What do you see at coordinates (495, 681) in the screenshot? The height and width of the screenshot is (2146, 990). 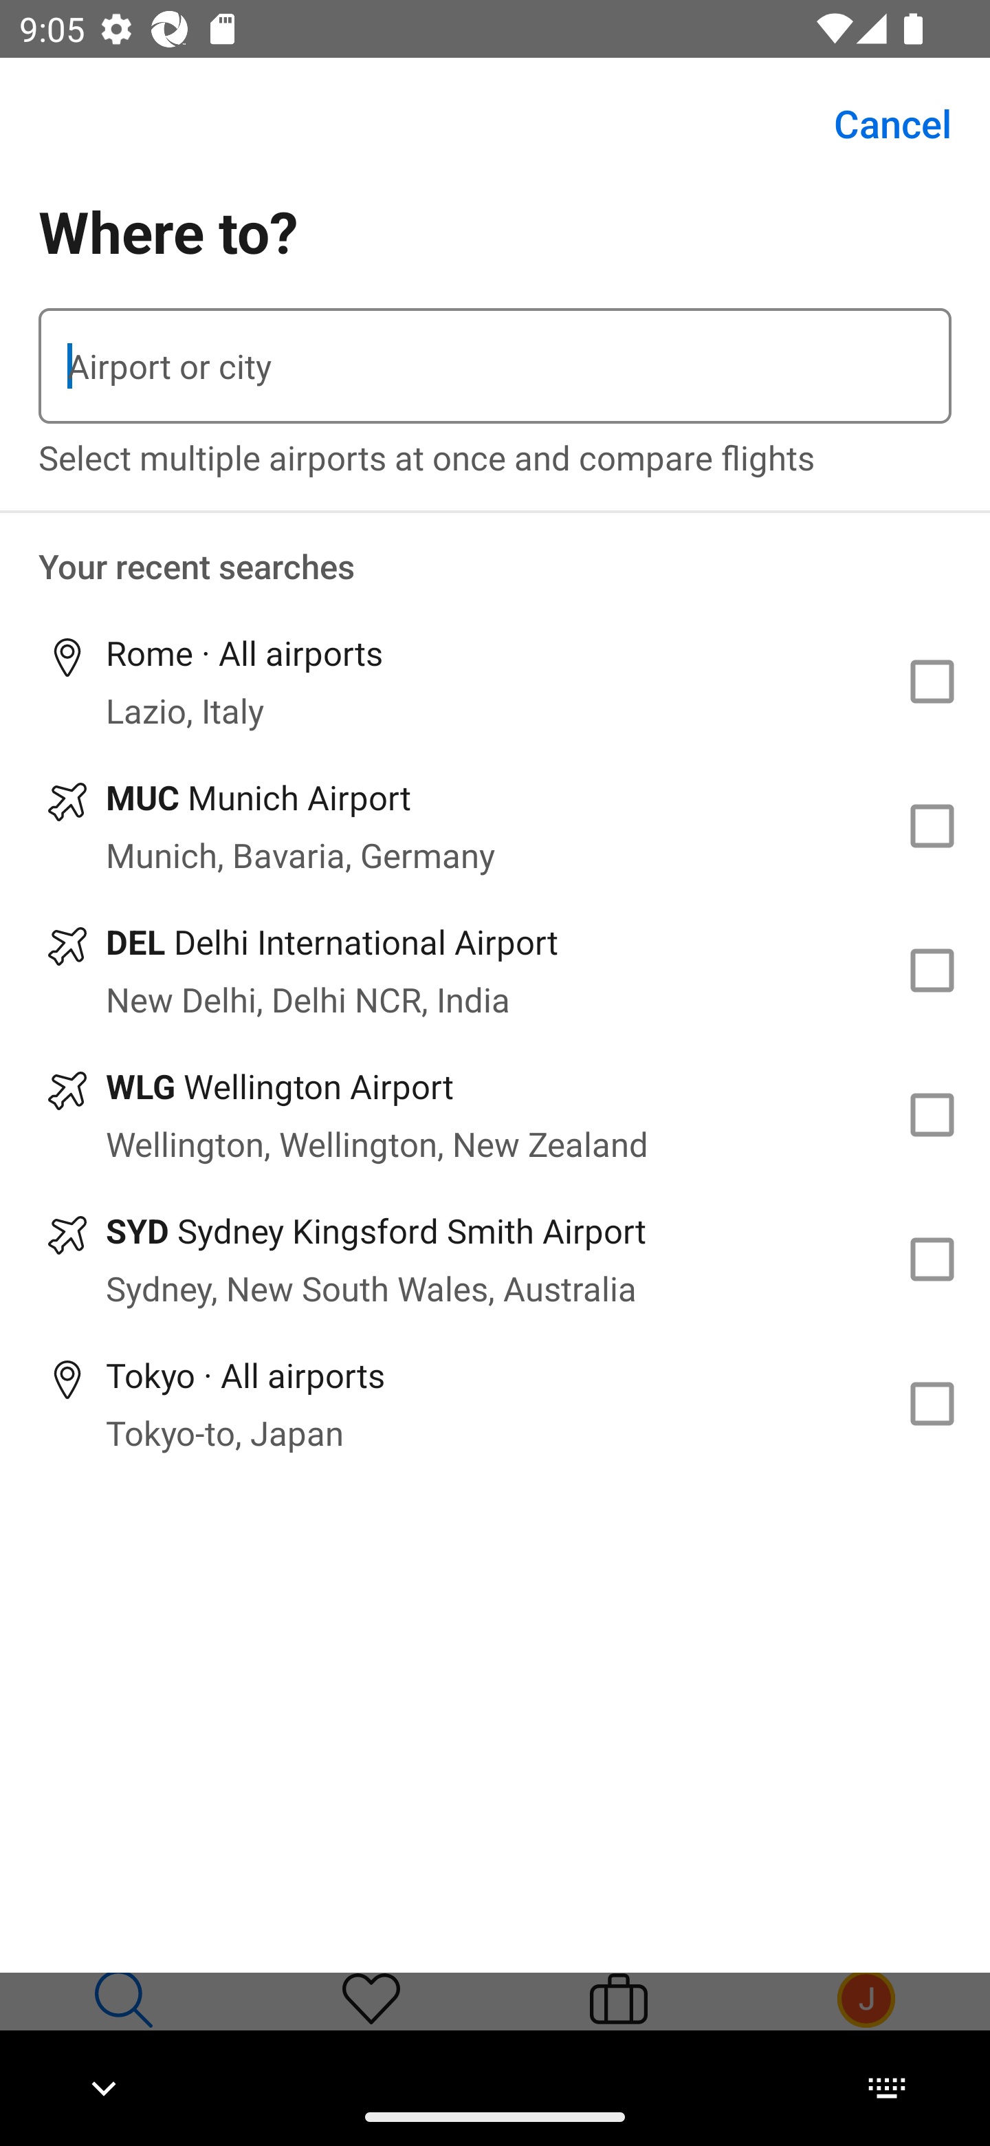 I see `Rome · All airports Lazio, Italy` at bounding box center [495, 681].